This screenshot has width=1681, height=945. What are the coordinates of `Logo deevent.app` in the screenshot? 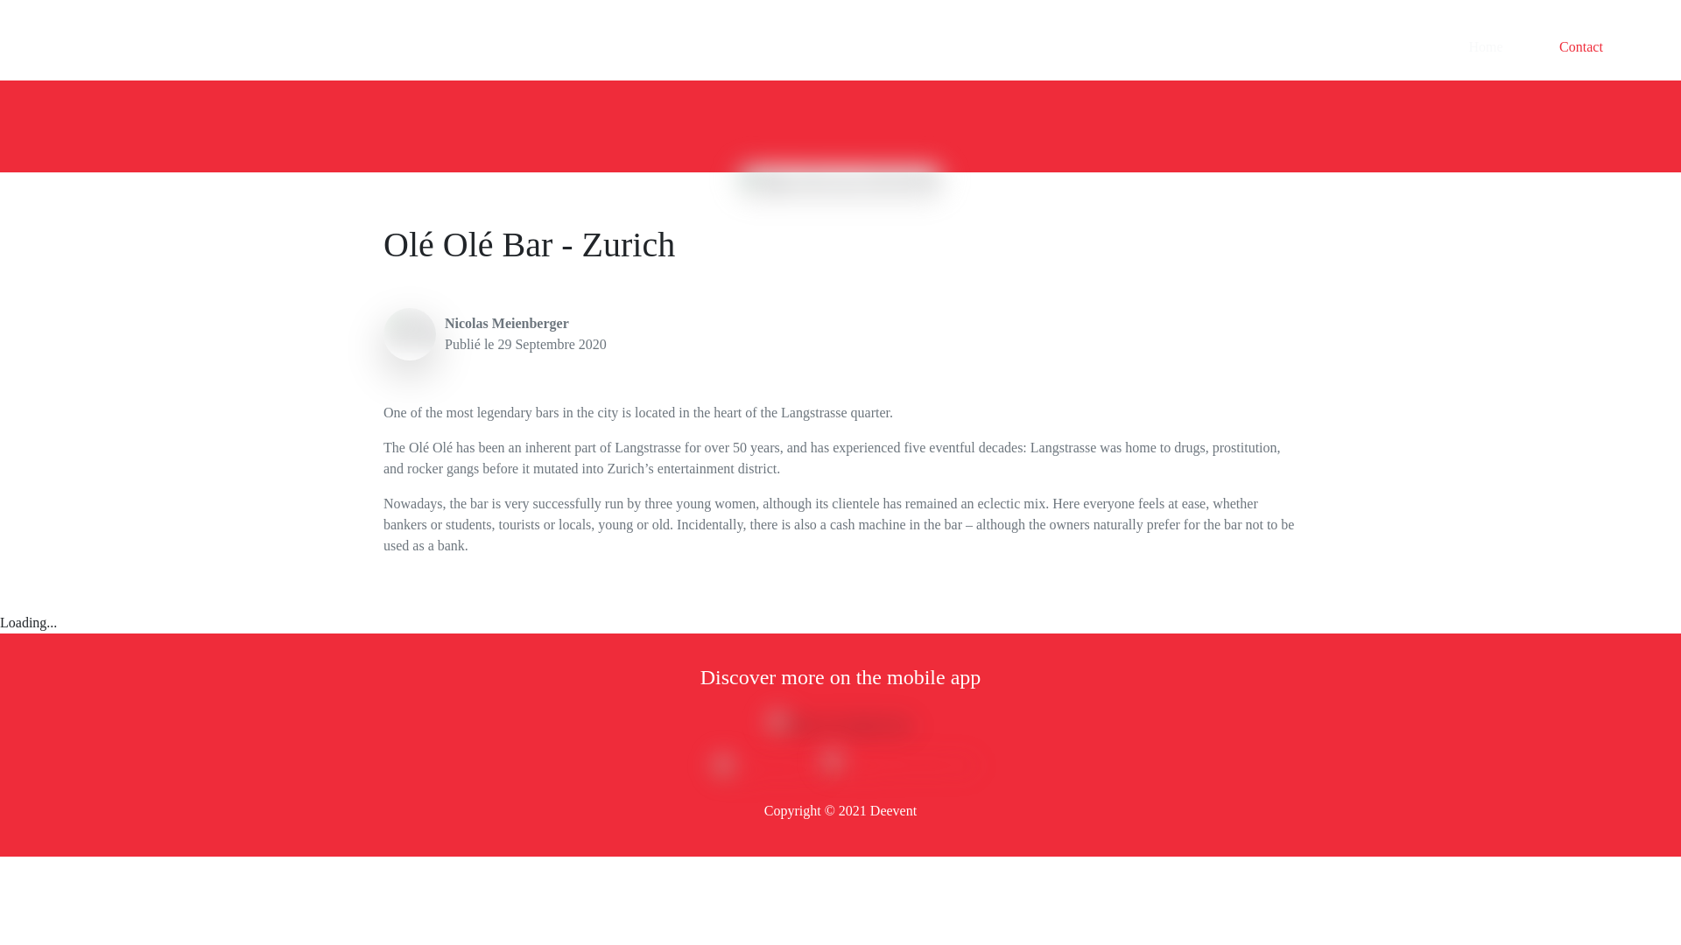 It's located at (77, 47).